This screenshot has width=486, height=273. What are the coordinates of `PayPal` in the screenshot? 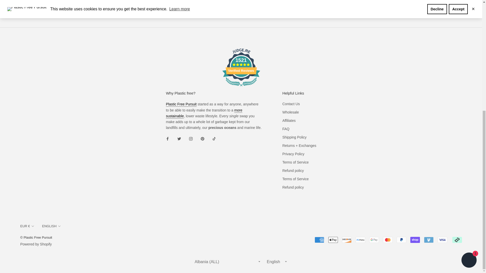 It's located at (401, 240).